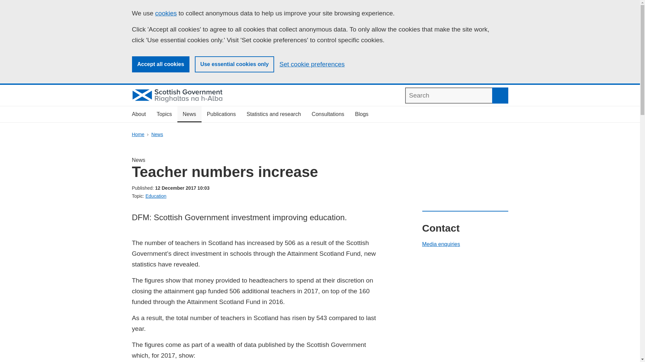 The width and height of the screenshot is (645, 362). Describe the element at coordinates (189, 114) in the screenshot. I see `News` at that location.